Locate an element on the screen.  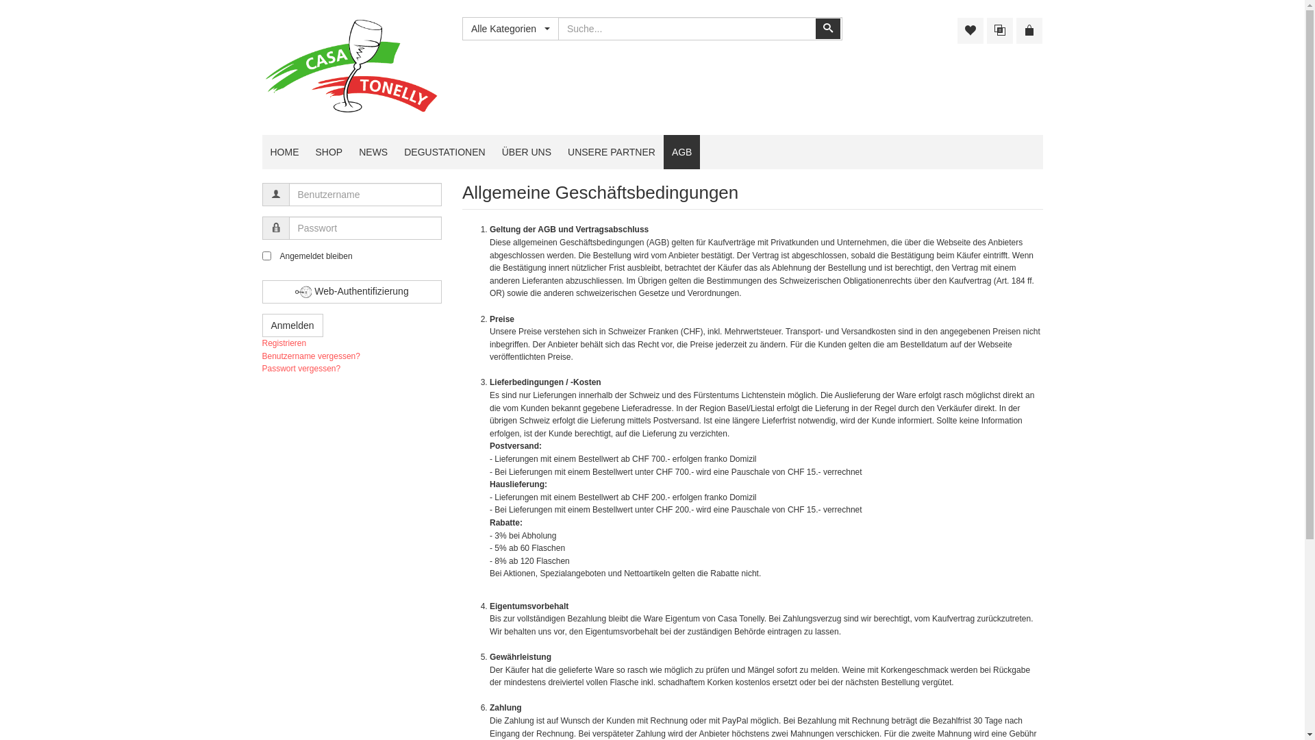
Anmelden is located at coordinates (292, 325).